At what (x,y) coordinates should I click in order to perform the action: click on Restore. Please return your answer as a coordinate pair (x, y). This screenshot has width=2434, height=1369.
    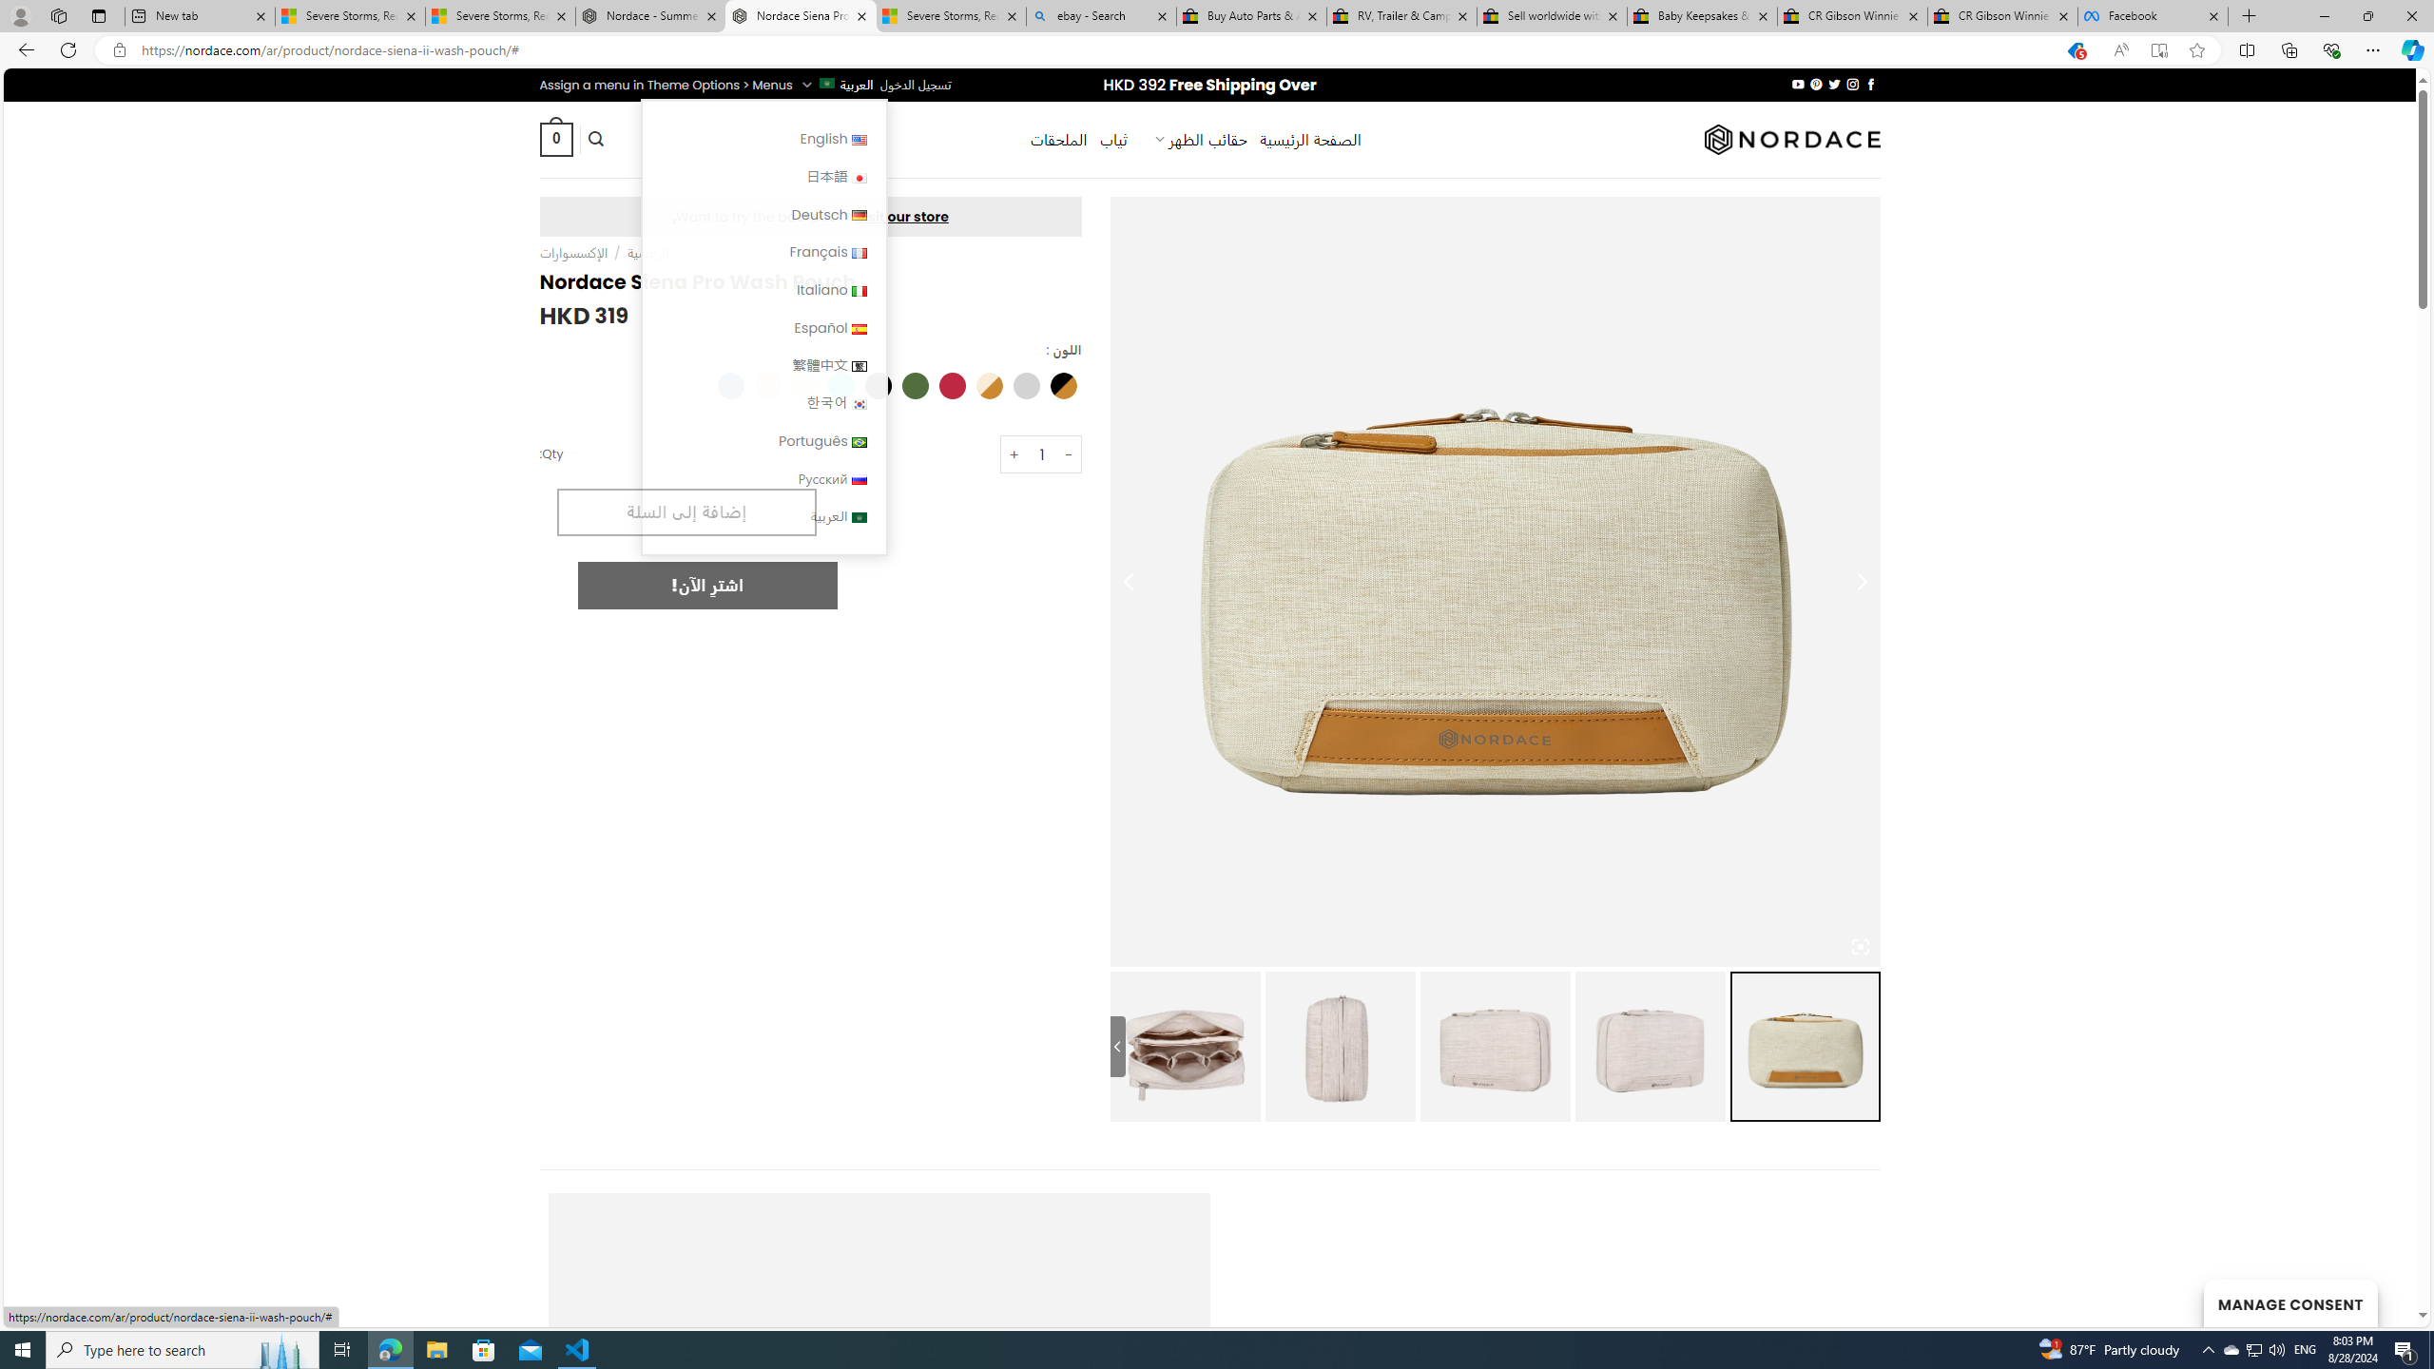
    Looking at the image, I should click on (2367, 16).